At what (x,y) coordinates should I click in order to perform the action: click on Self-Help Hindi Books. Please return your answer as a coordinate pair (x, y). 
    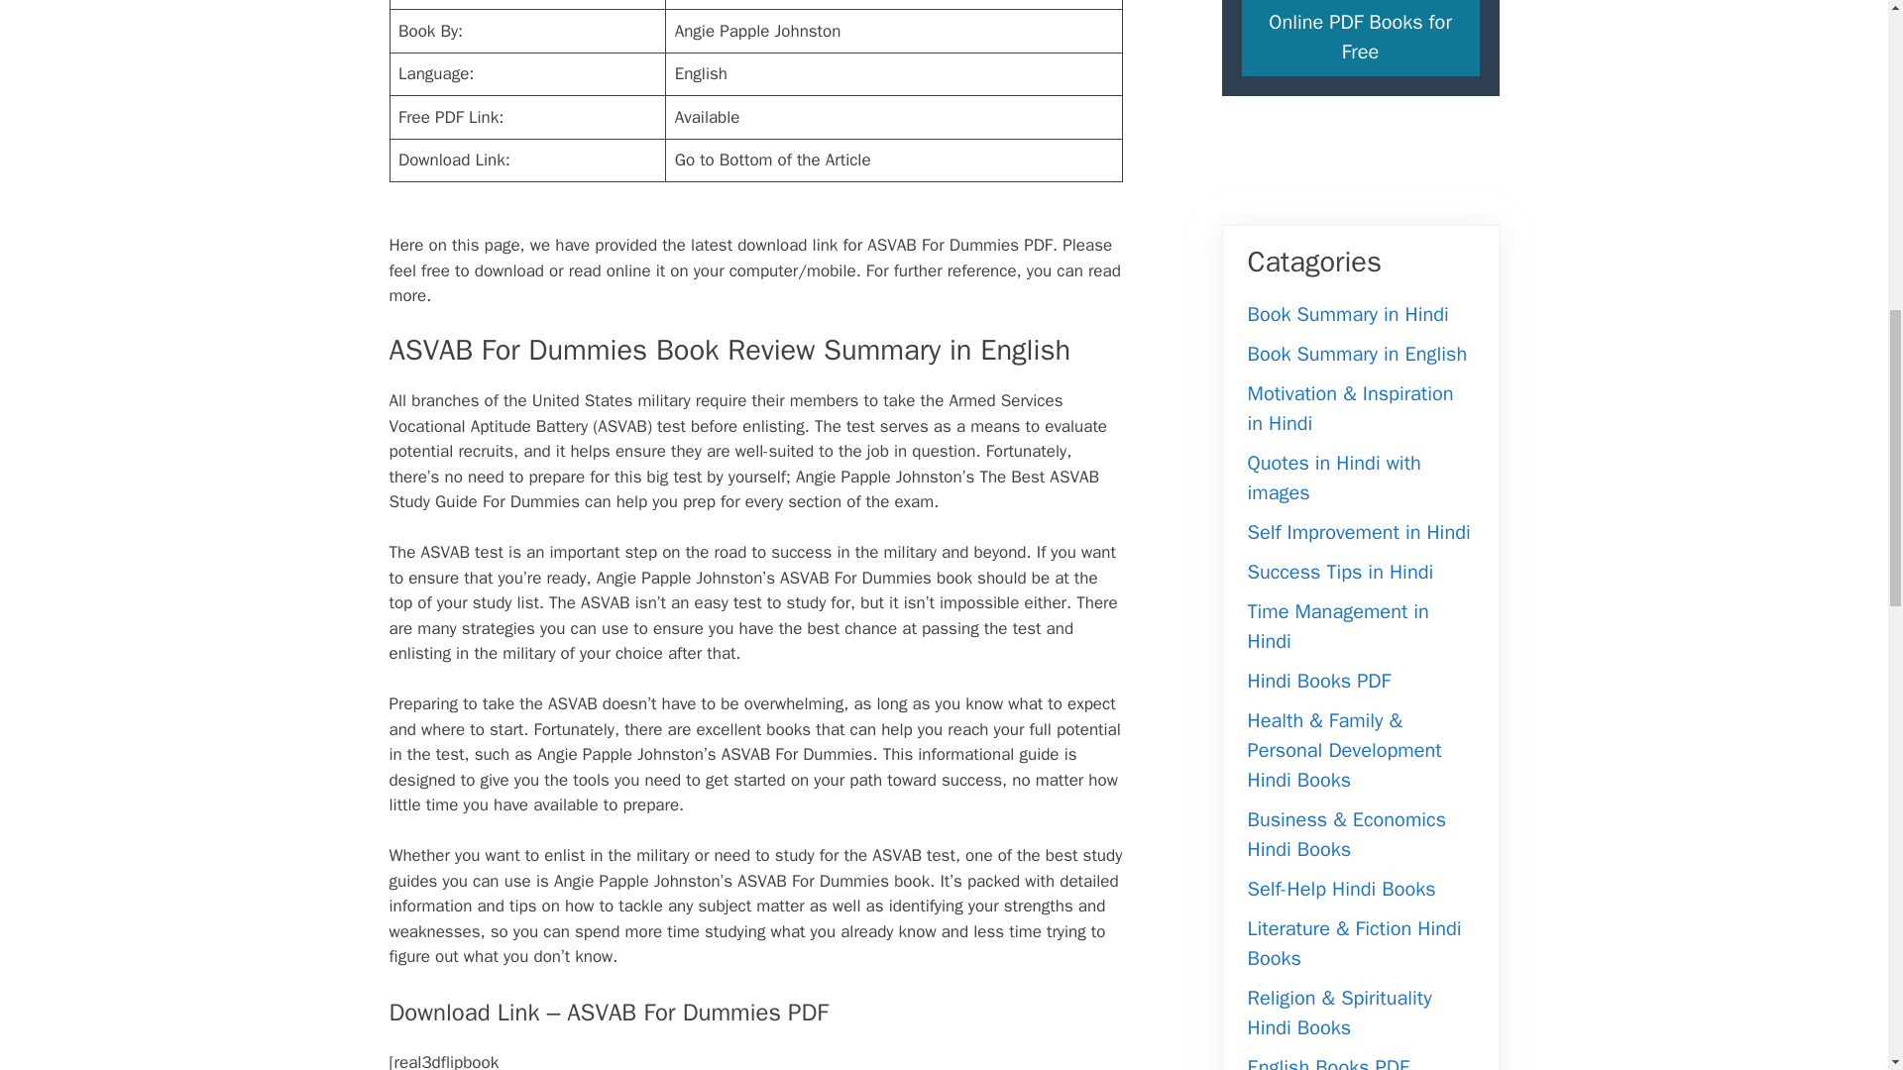
    Looking at the image, I should click on (1340, 889).